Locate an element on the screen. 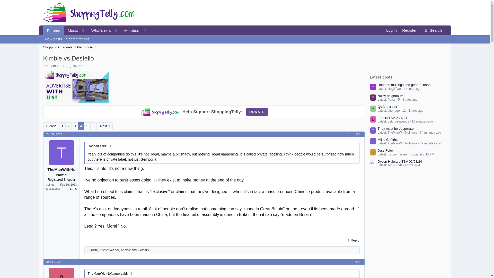 This screenshot has height=278, width=494. What's new is located at coordinates (54, 39).